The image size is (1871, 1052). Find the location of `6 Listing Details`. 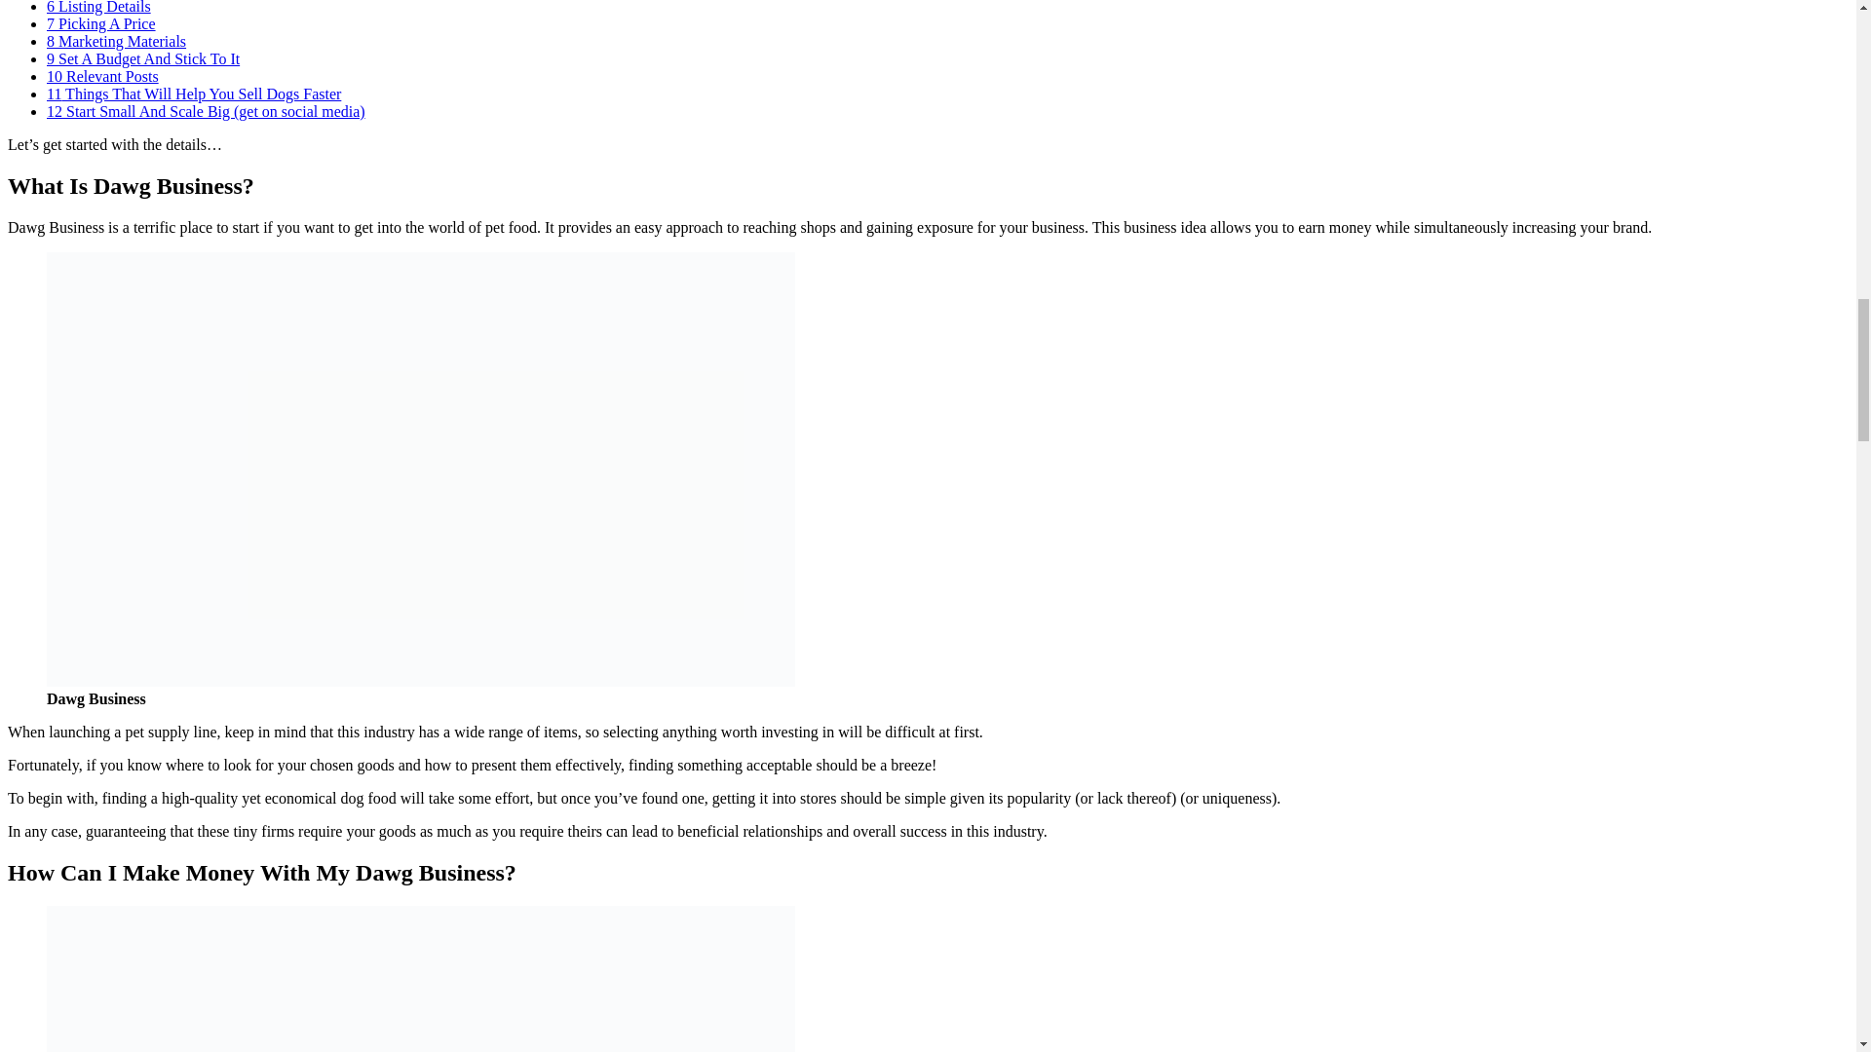

6 Listing Details is located at coordinates (99, 8).